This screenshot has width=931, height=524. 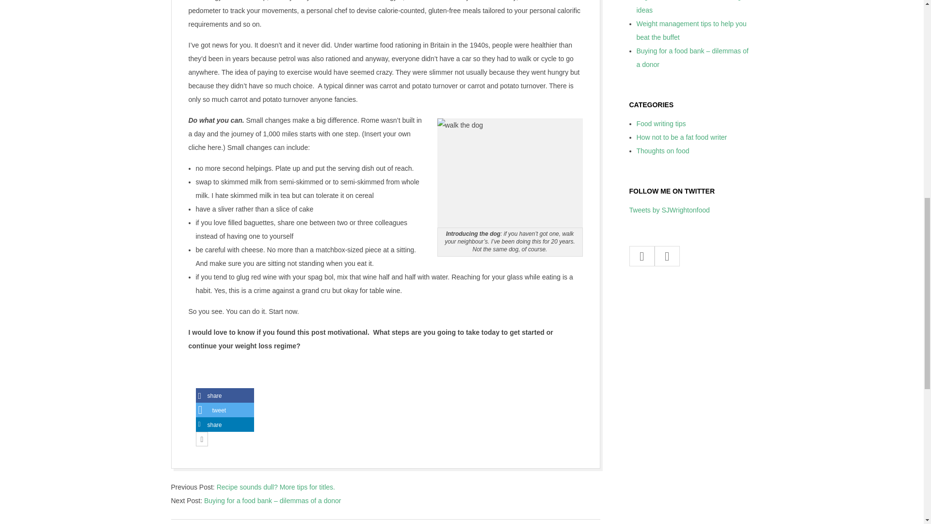 I want to click on Share on LinkedIn, so click(x=225, y=425).